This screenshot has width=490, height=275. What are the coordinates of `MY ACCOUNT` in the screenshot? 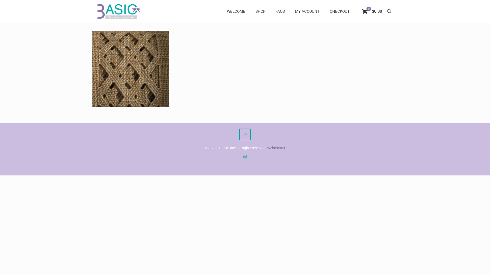 It's located at (307, 11).